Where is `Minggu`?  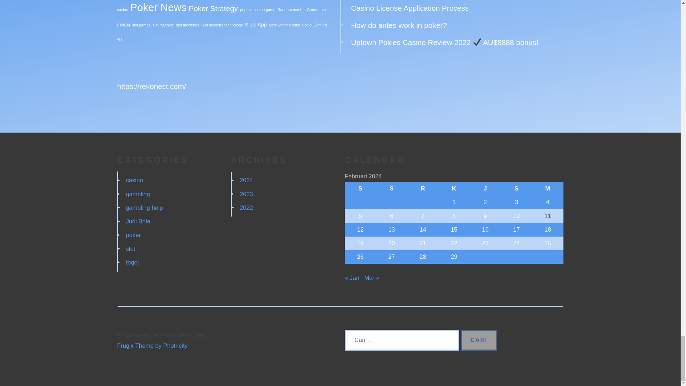
Minggu is located at coordinates (547, 188).